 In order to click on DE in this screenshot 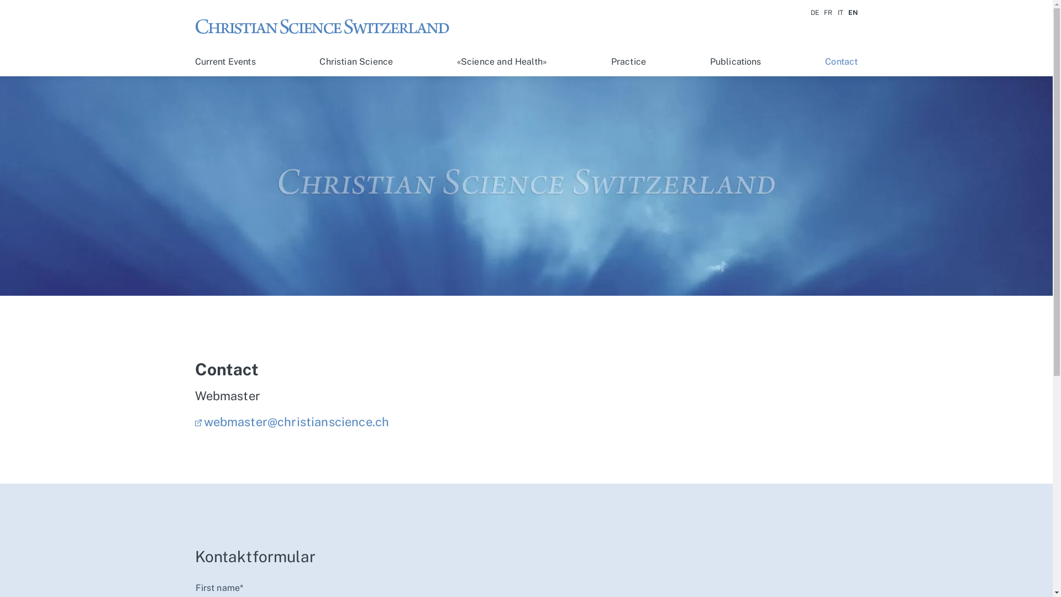, I will do `click(815, 13)`.